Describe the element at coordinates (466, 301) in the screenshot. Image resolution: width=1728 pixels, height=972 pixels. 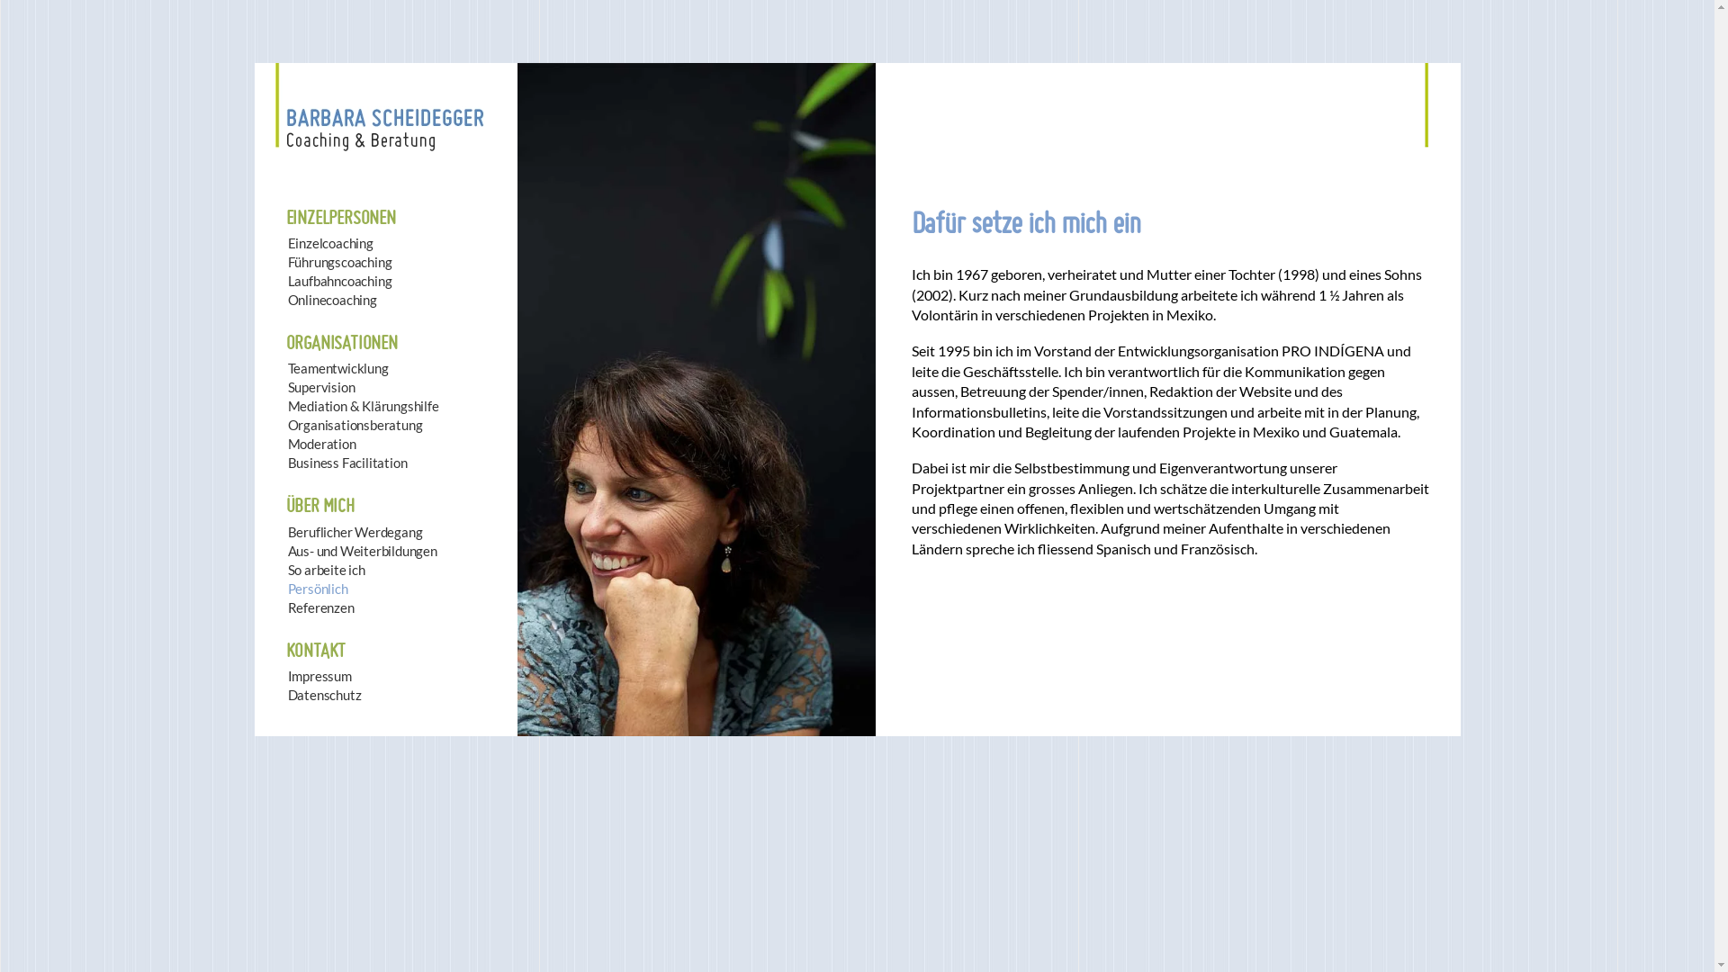
I see `Onlinecoaching` at that location.